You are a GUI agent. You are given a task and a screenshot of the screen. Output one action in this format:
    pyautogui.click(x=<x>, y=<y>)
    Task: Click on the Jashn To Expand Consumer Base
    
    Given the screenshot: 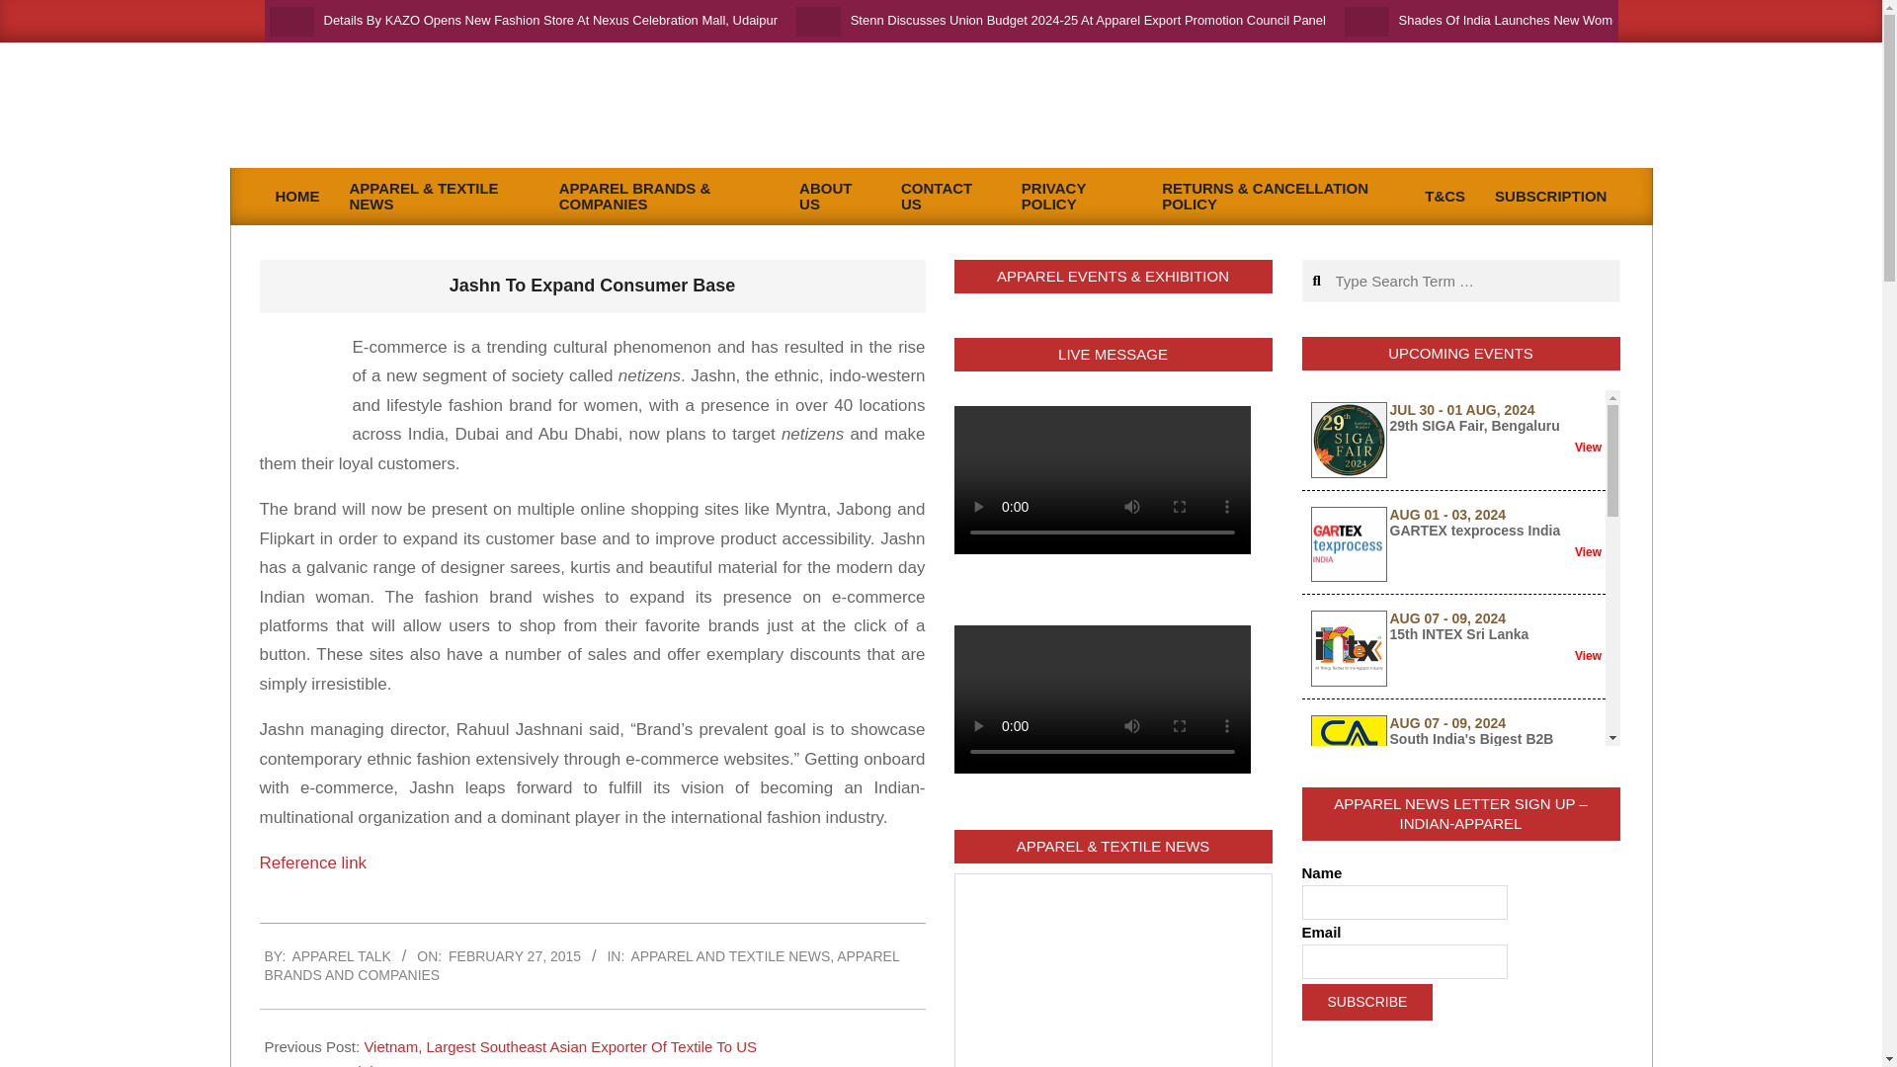 What is the action you would take?
    pyautogui.click(x=312, y=863)
    